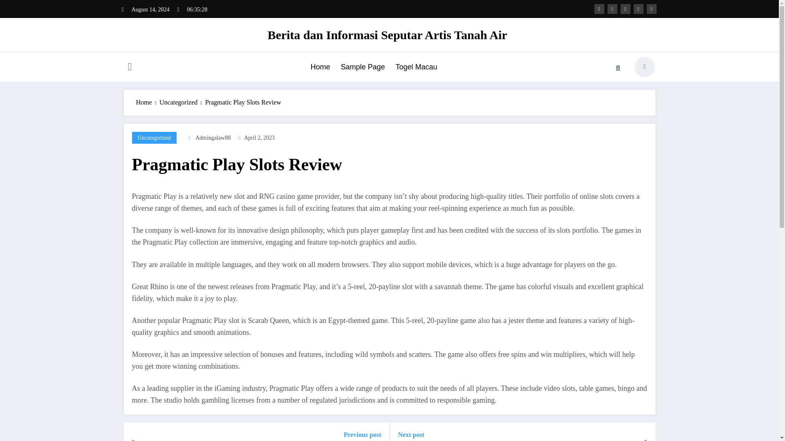 The height and width of the screenshot is (441, 785). I want to click on Posts by admingalaw88, so click(213, 138).